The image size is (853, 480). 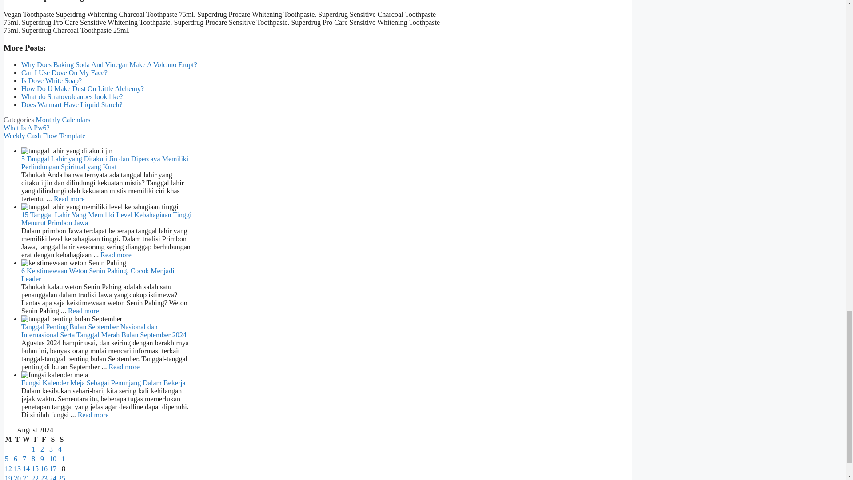 What do you see at coordinates (84, 311) in the screenshot?
I see `6 Keistimewaan Weton Senin Pahing, Cocok Menjadi Leader` at bounding box center [84, 311].